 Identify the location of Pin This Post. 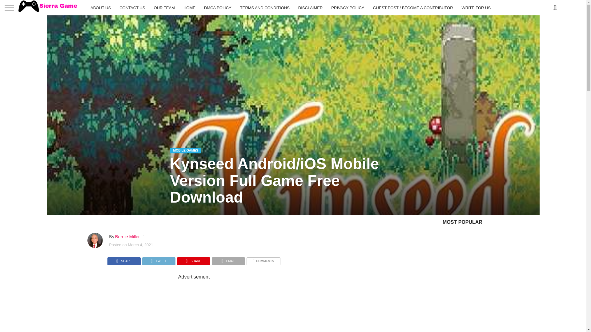
(193, 259).